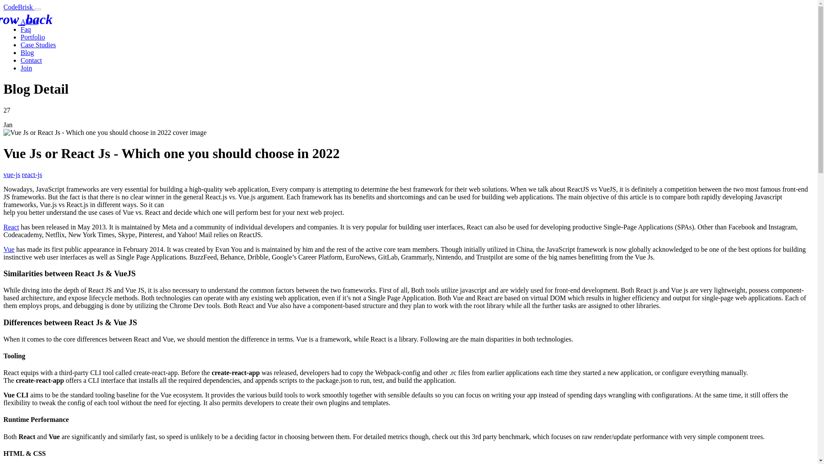 The image size is (824, 464). What do you see at coordinates (11, 174) in the screenshot?
I see `View posts in vue-js` at bounding box center [11, 174].